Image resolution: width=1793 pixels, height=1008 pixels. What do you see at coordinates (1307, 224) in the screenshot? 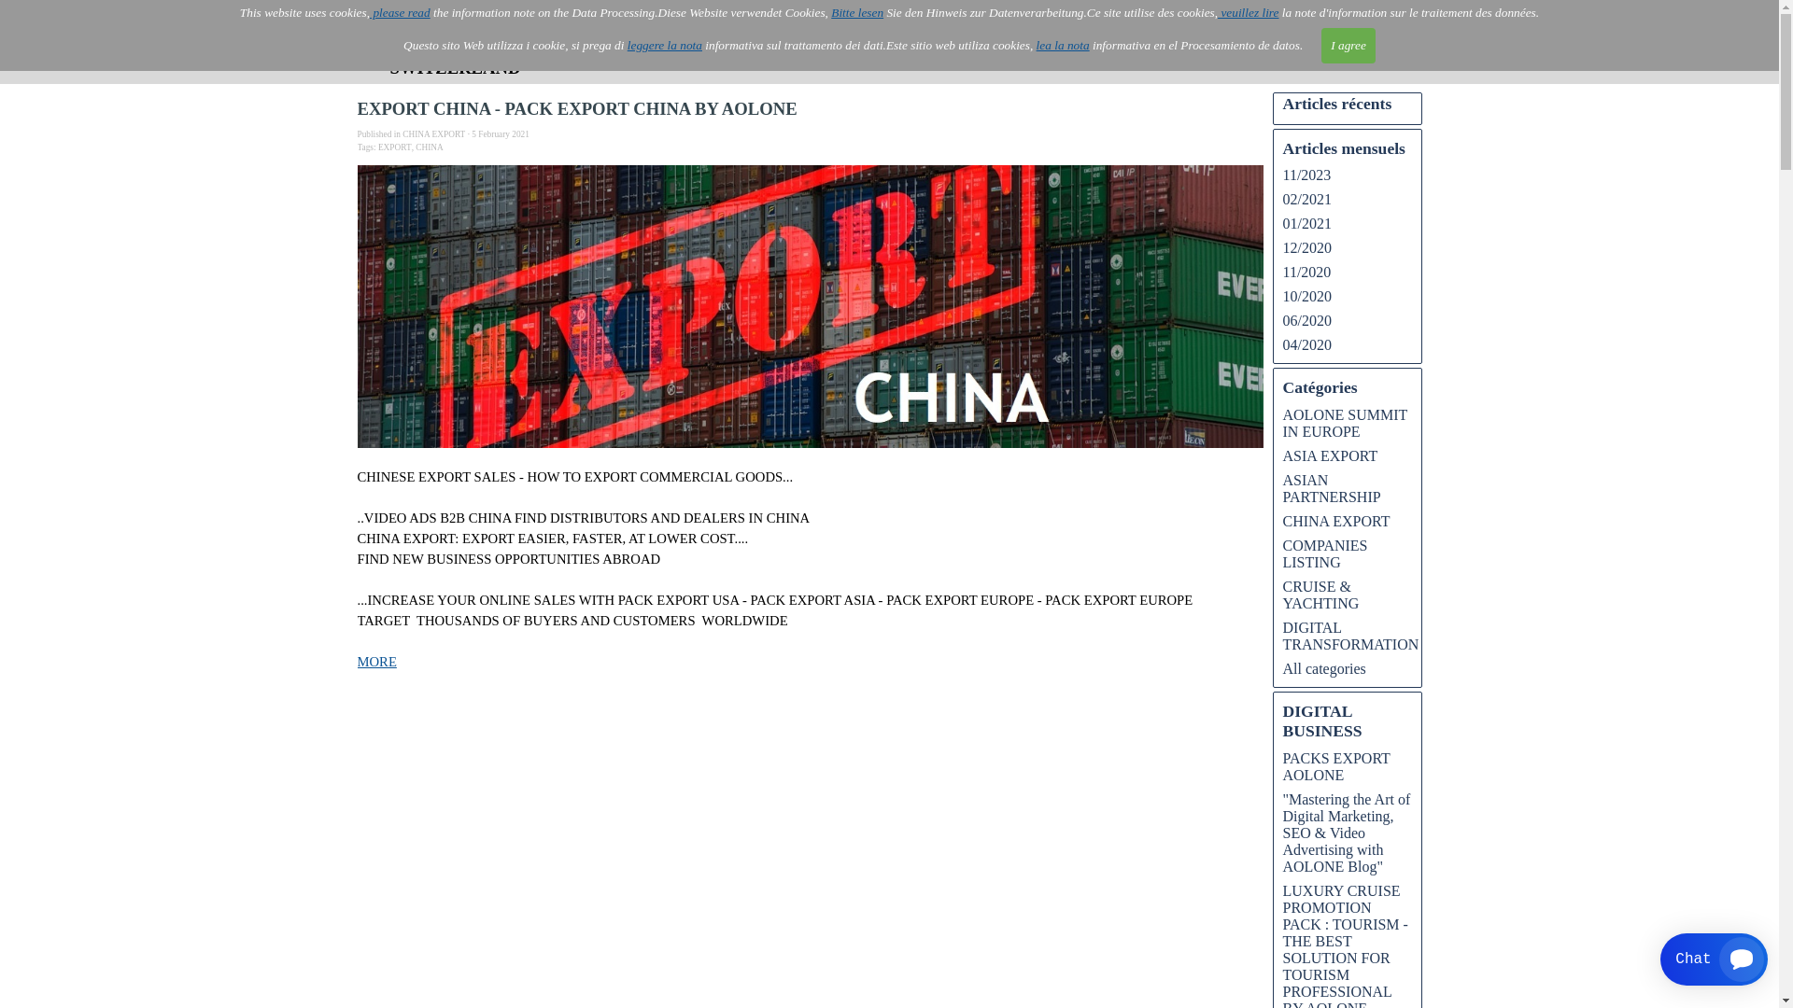
I see `01/2021` at bounding box center [1307, 224].